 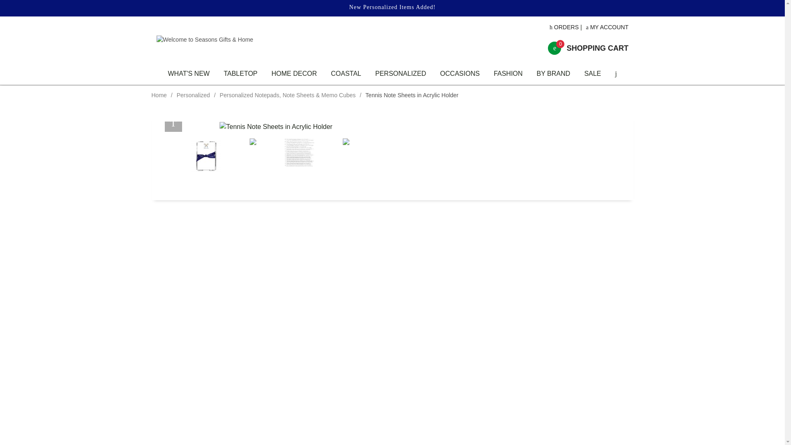 What do you see at coordinates (276, 126) in the screenshot?
I see `Tennis Note Sheets in Acrylic Holder` at bounding box center [276, 126].